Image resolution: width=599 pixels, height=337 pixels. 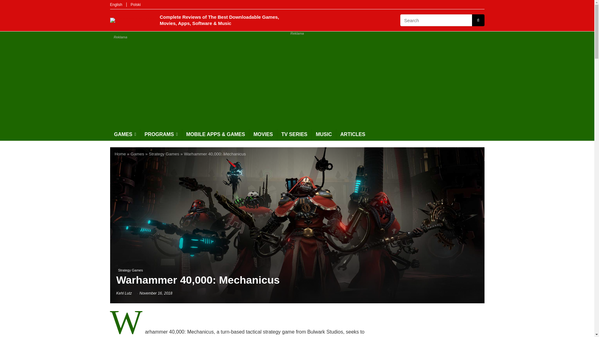 I want to click on Games, so click(x=137, y=154).